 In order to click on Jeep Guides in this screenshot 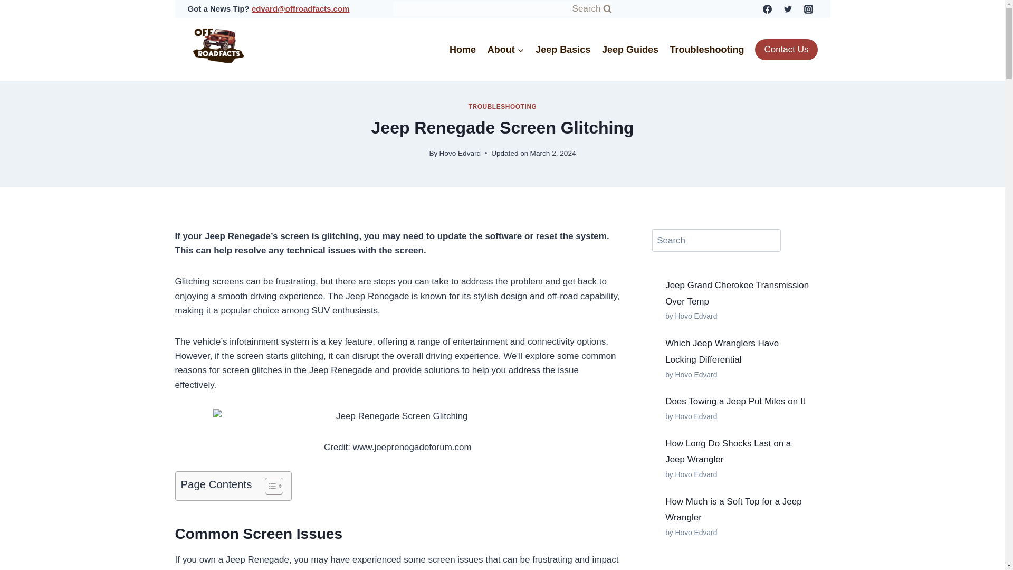, I will do `click(630, 50)`.